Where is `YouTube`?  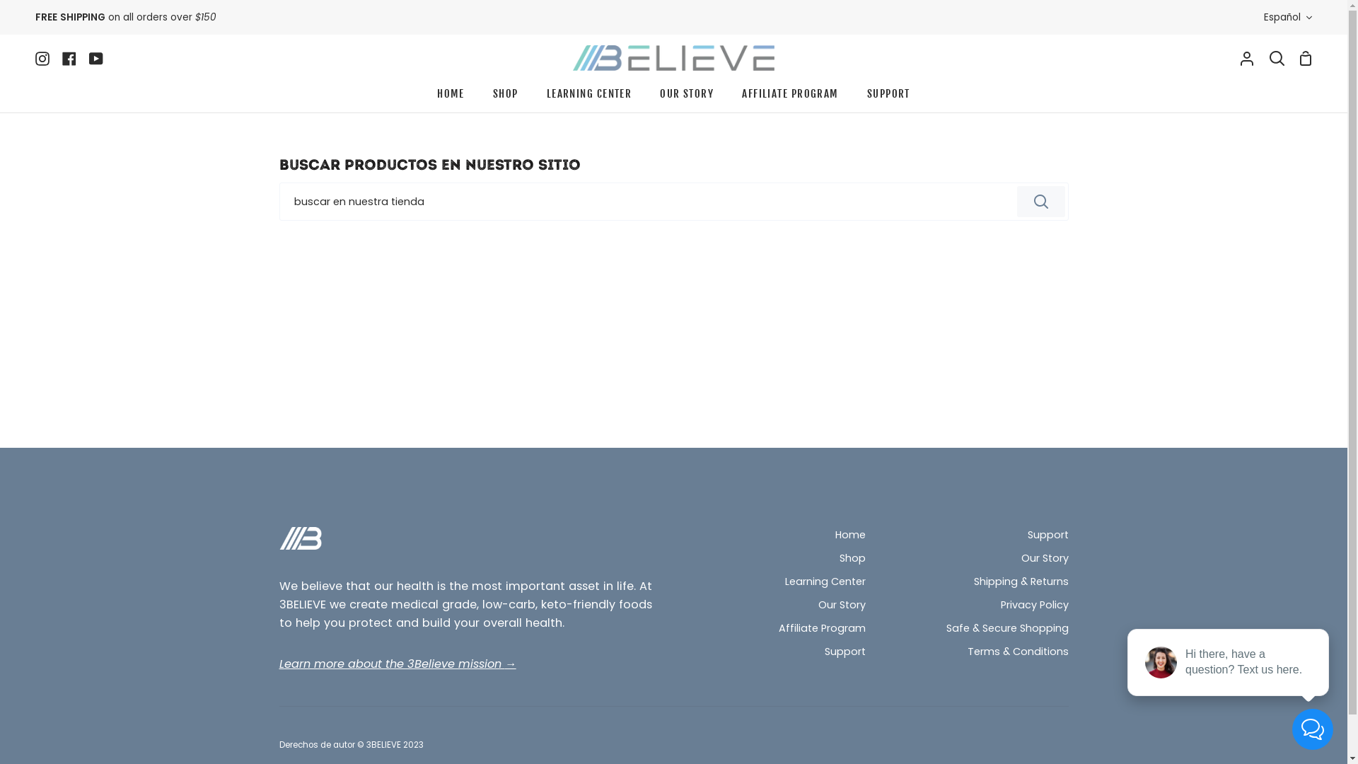 YouTube is located at coordinates (96, 58).